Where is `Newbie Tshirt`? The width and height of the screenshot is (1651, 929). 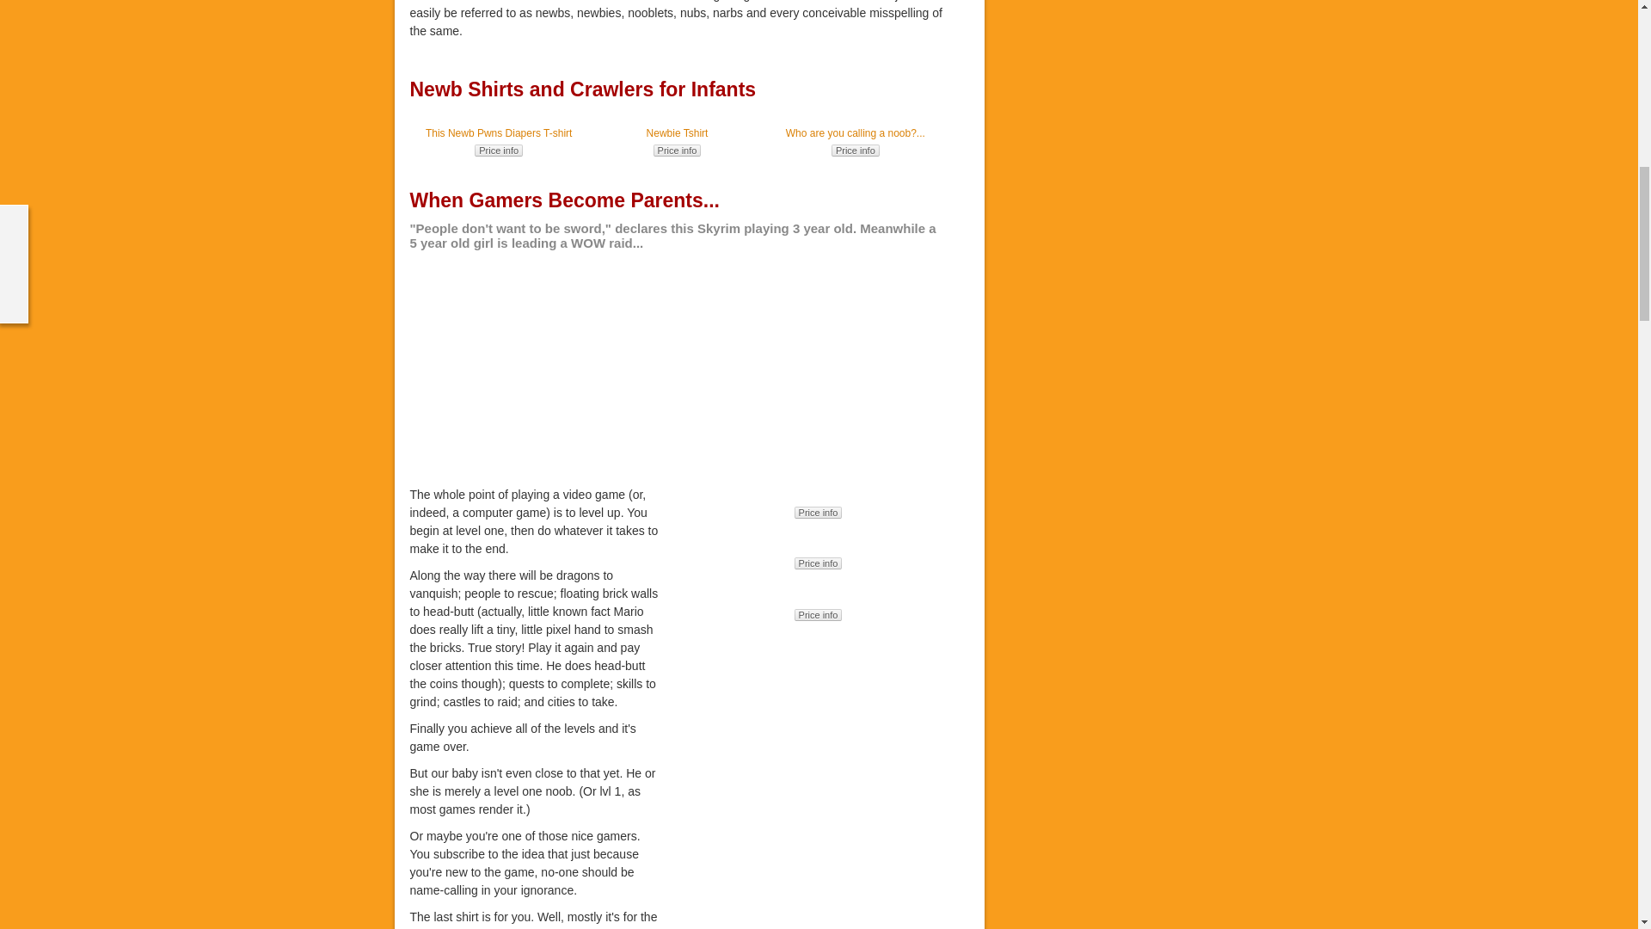
Newbie Tshirt is located at coordinates (678, 132).